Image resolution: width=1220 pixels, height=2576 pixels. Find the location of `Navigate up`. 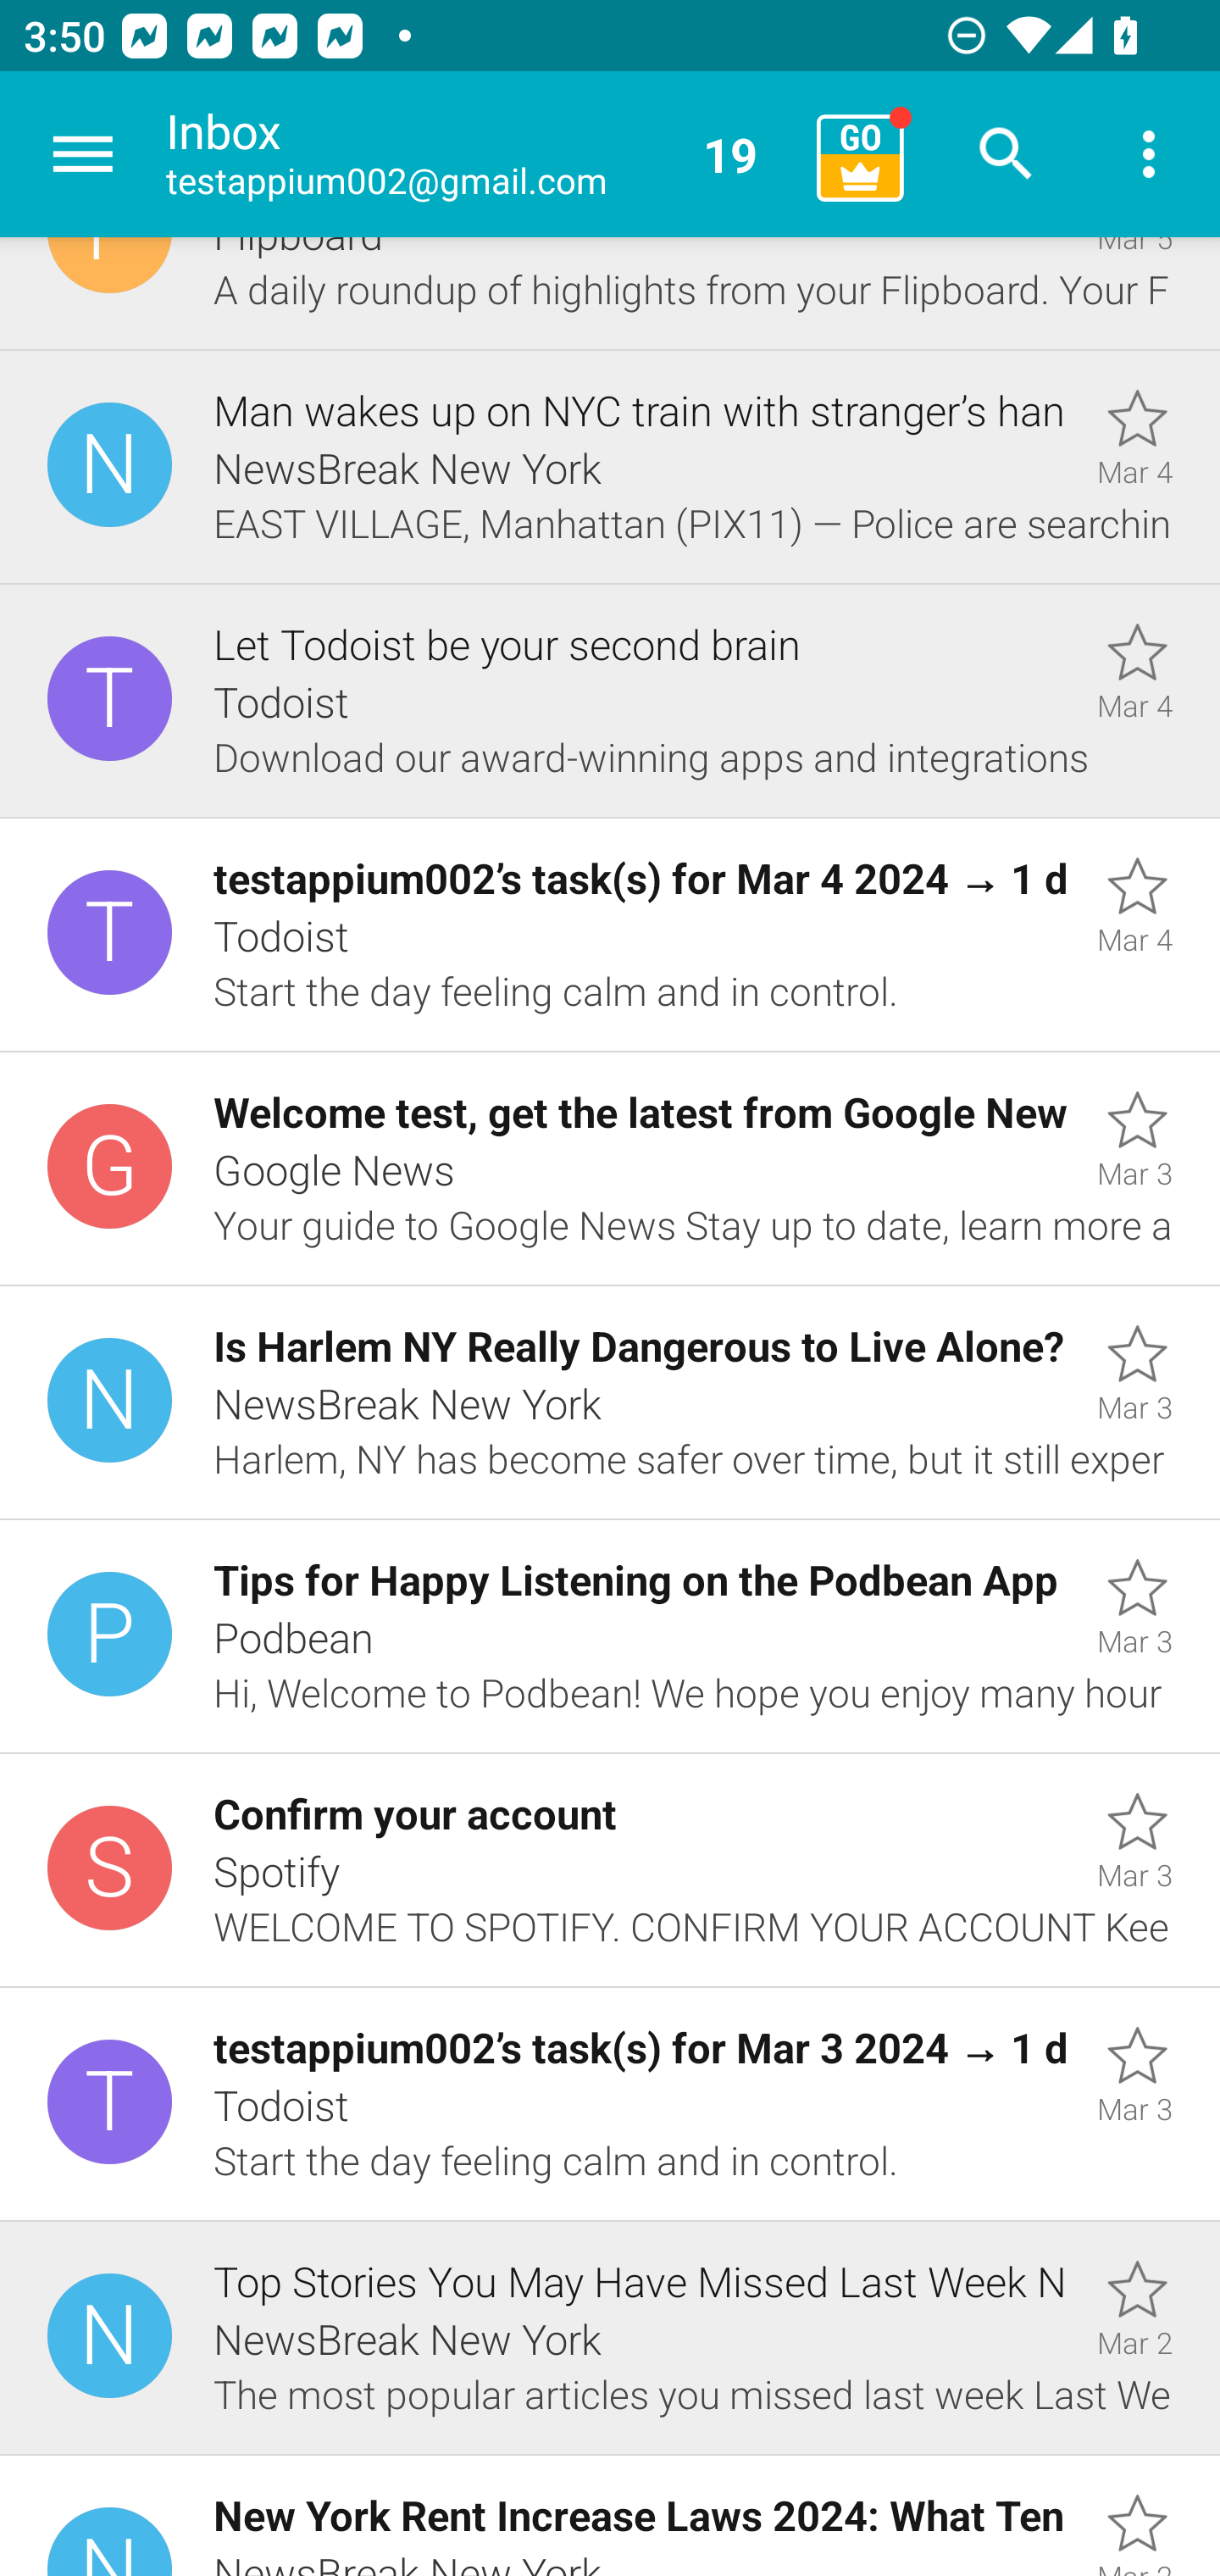

Navigate up is located at coordinates (83, 154).